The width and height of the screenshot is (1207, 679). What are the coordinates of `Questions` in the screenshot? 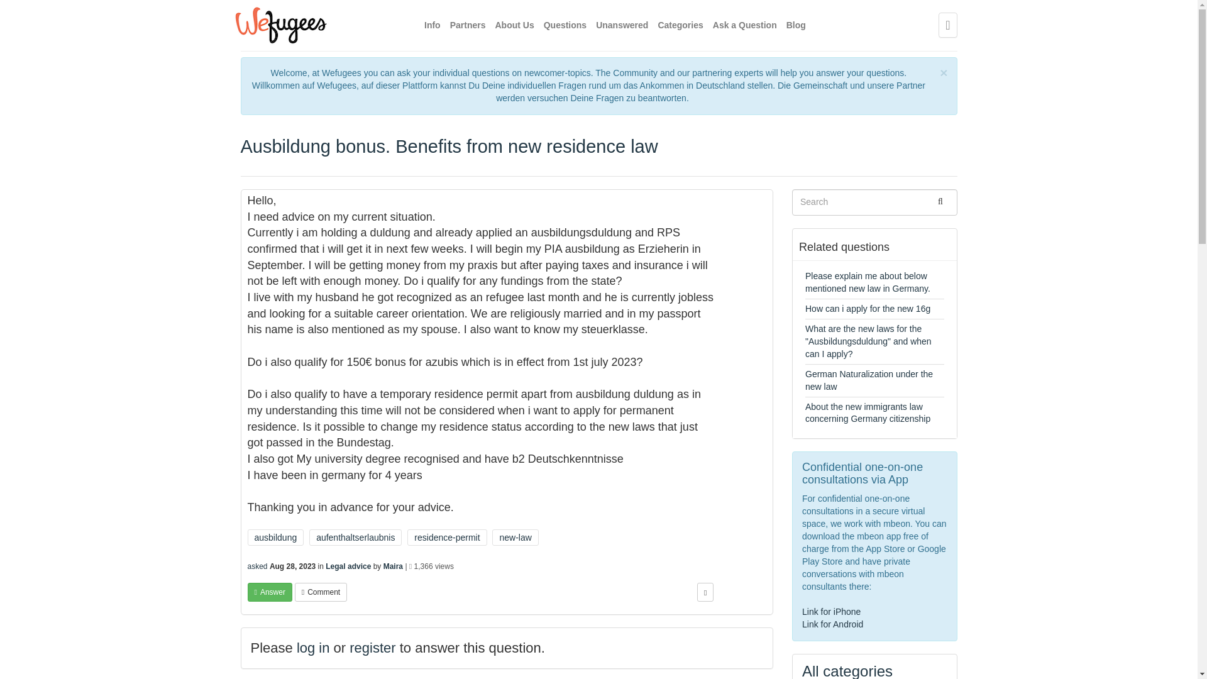 It's located at (565, 25).